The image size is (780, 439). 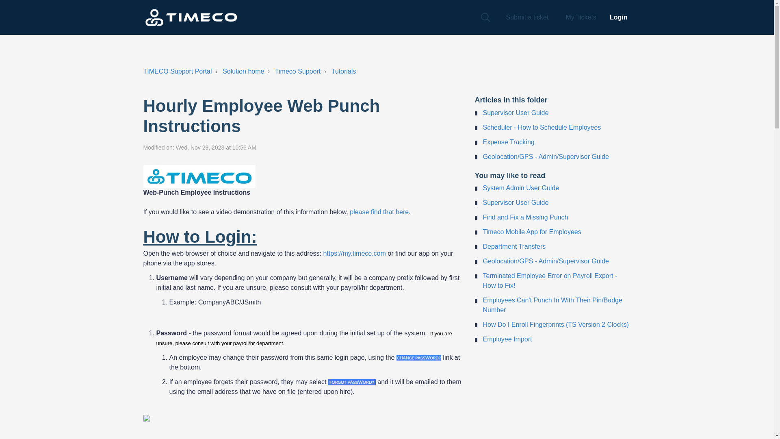 What do you see at coordinates (509, 142) in the screenshot?
I see `Expense Tracking` at bounding box center [509, 142].